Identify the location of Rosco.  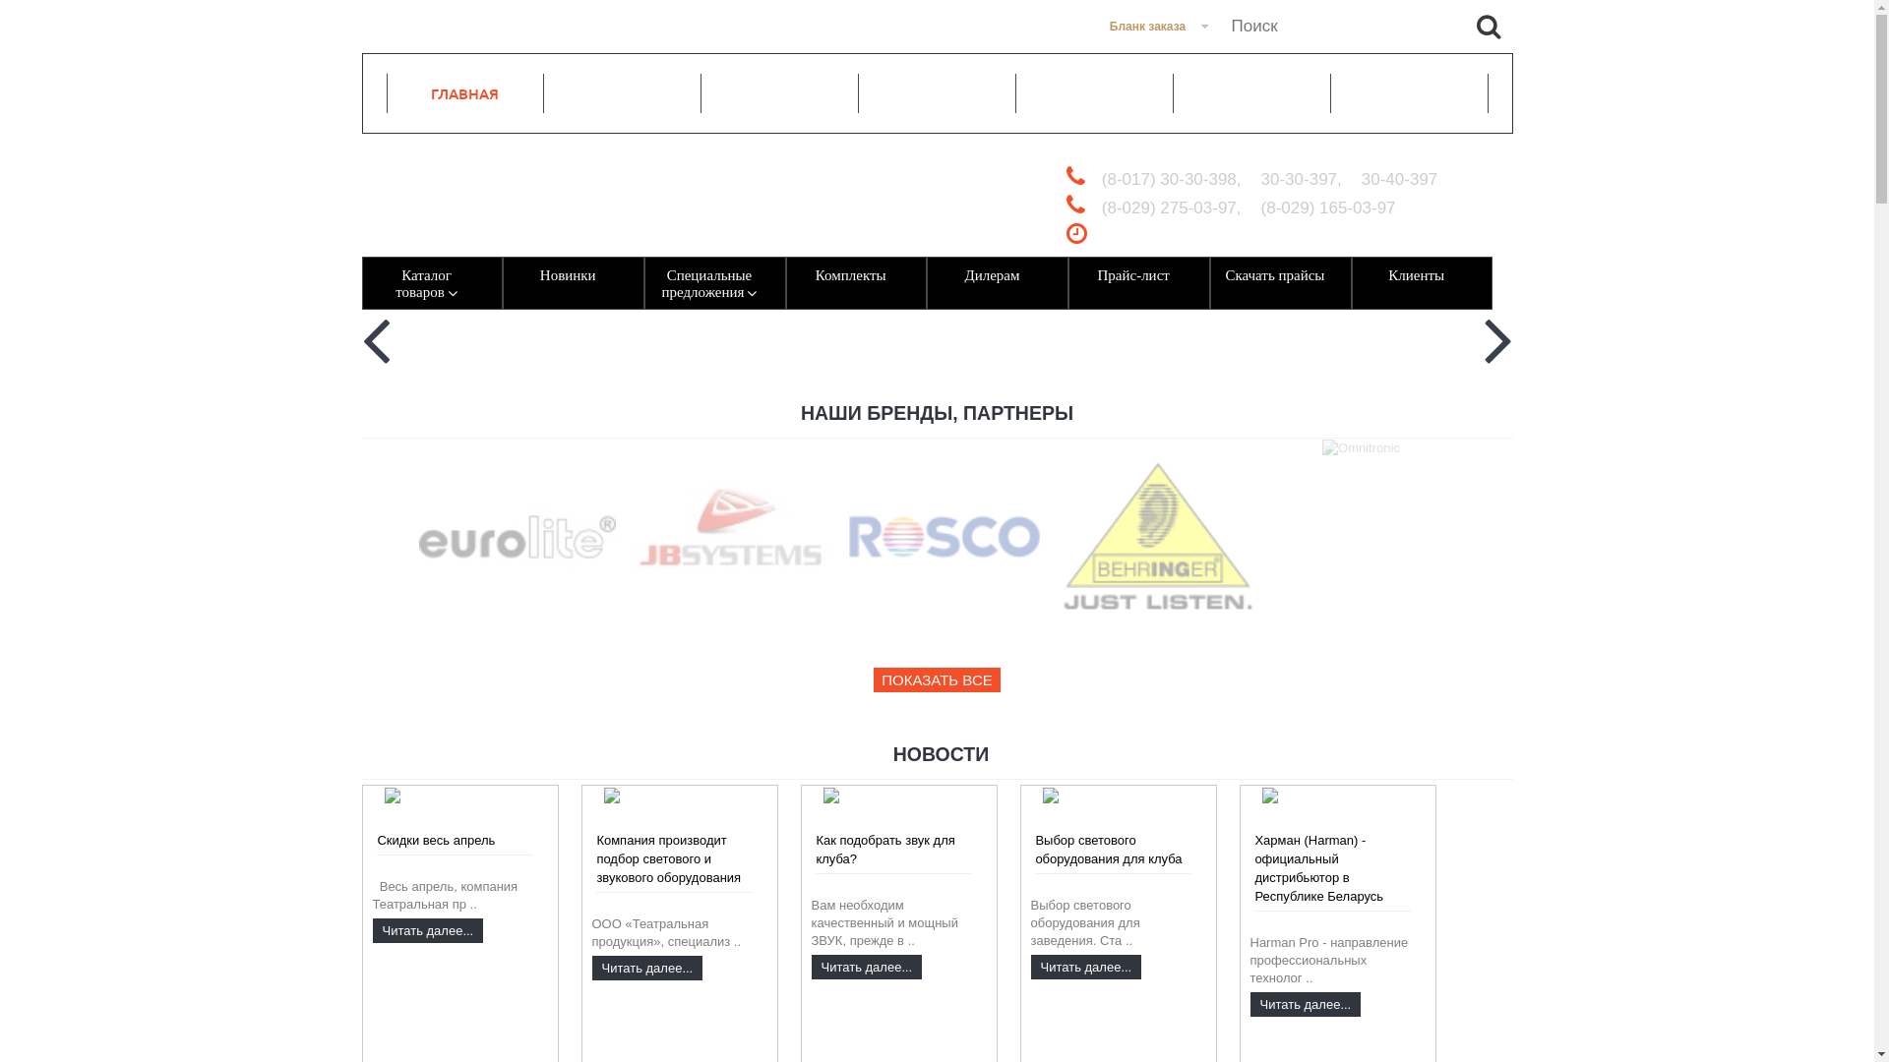
(944, 537).